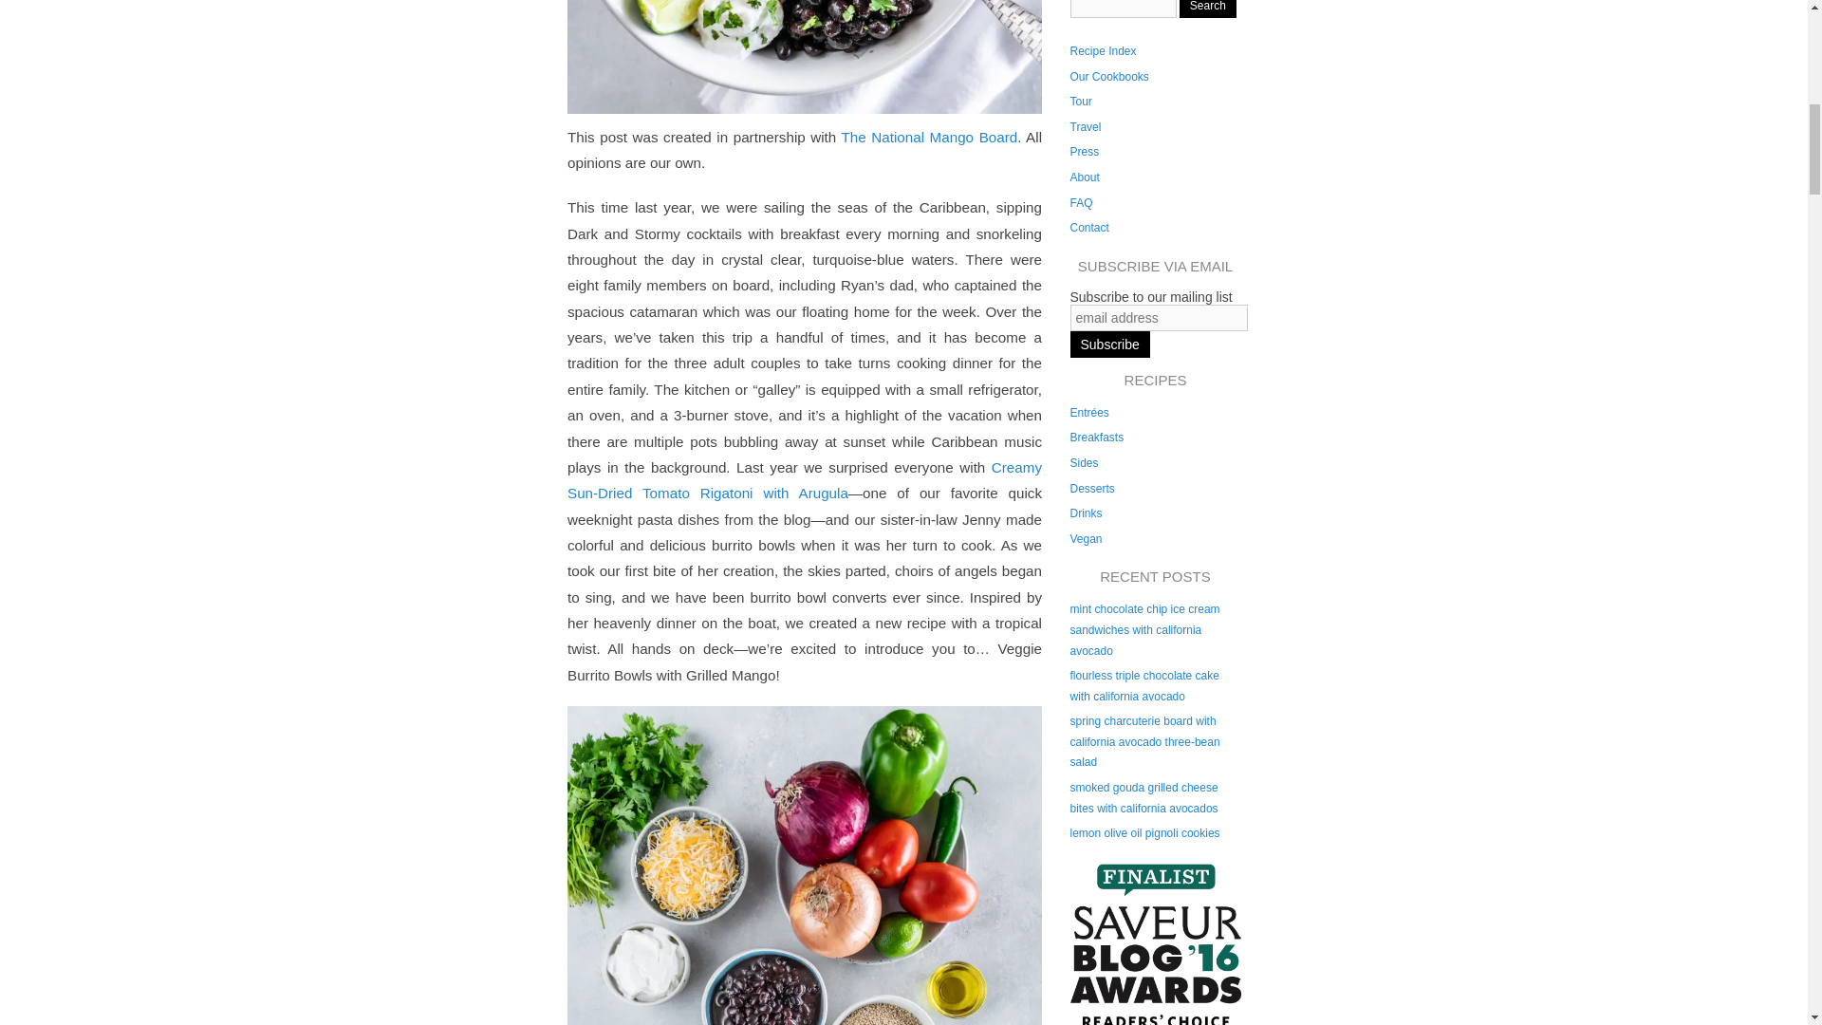 This screenshot has height=1025, width=1822. I want to click on Search, so click(1207, 9).